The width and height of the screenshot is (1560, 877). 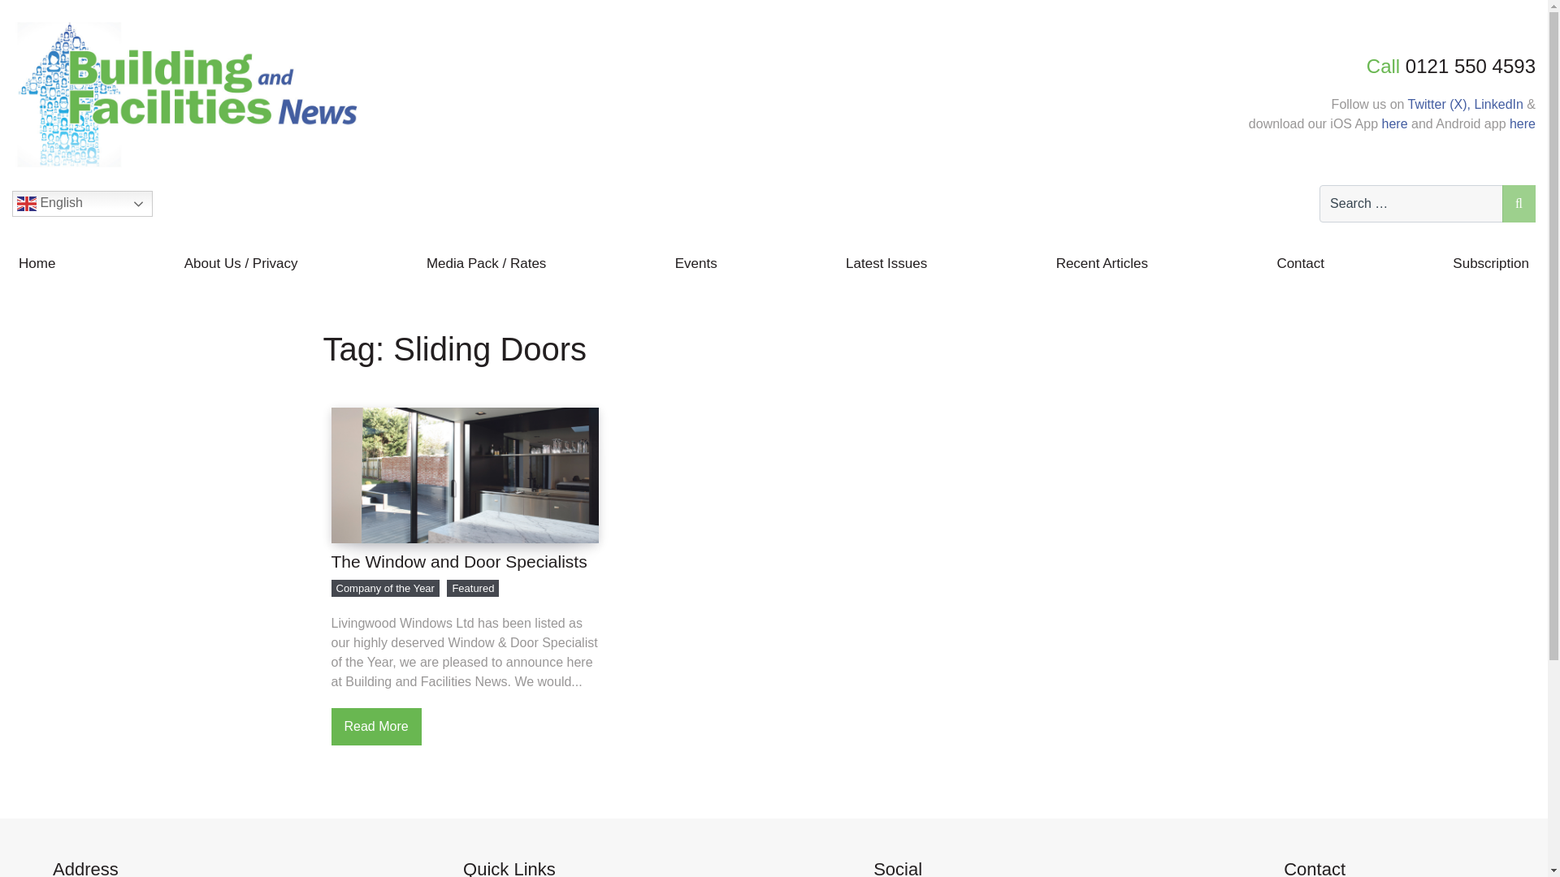 I want to click on Recent Articles, so click(x=1102, y=263).